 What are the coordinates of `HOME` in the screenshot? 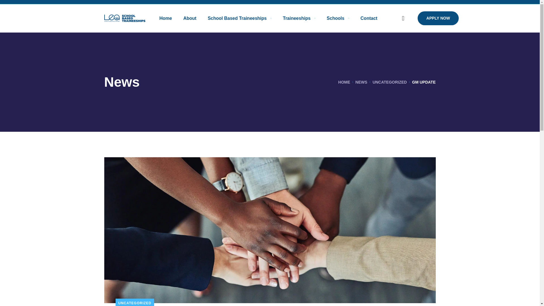 It's located at (344, 82).